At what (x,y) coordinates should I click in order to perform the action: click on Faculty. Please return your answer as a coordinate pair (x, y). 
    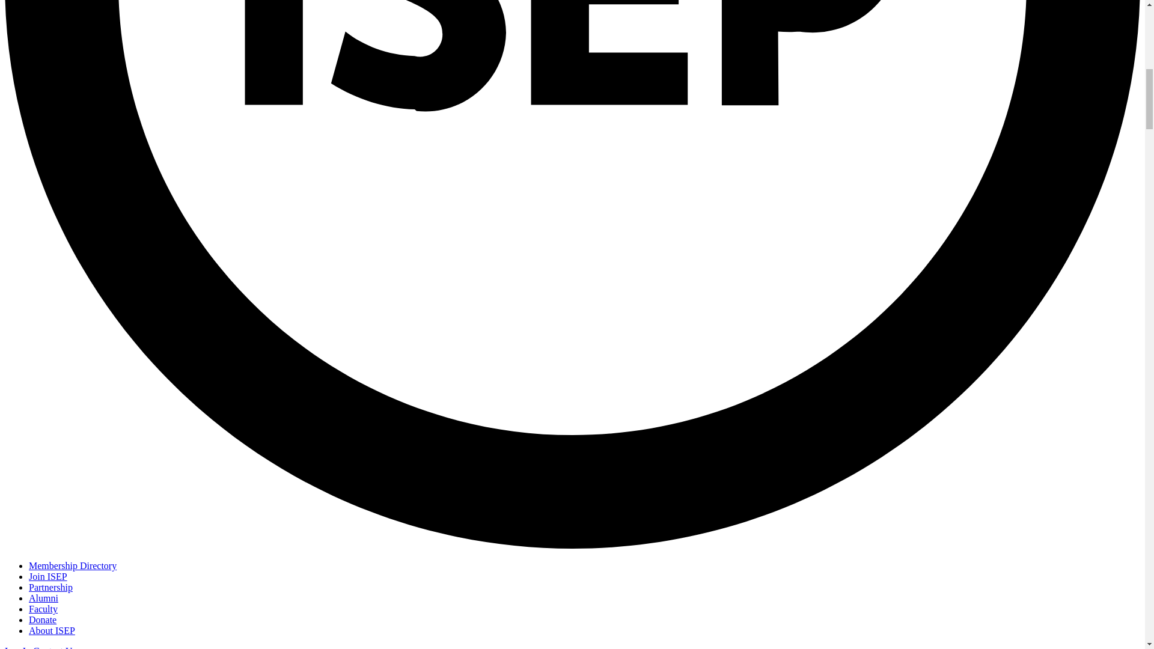
    Looking at the image, I should click on (43, 609).